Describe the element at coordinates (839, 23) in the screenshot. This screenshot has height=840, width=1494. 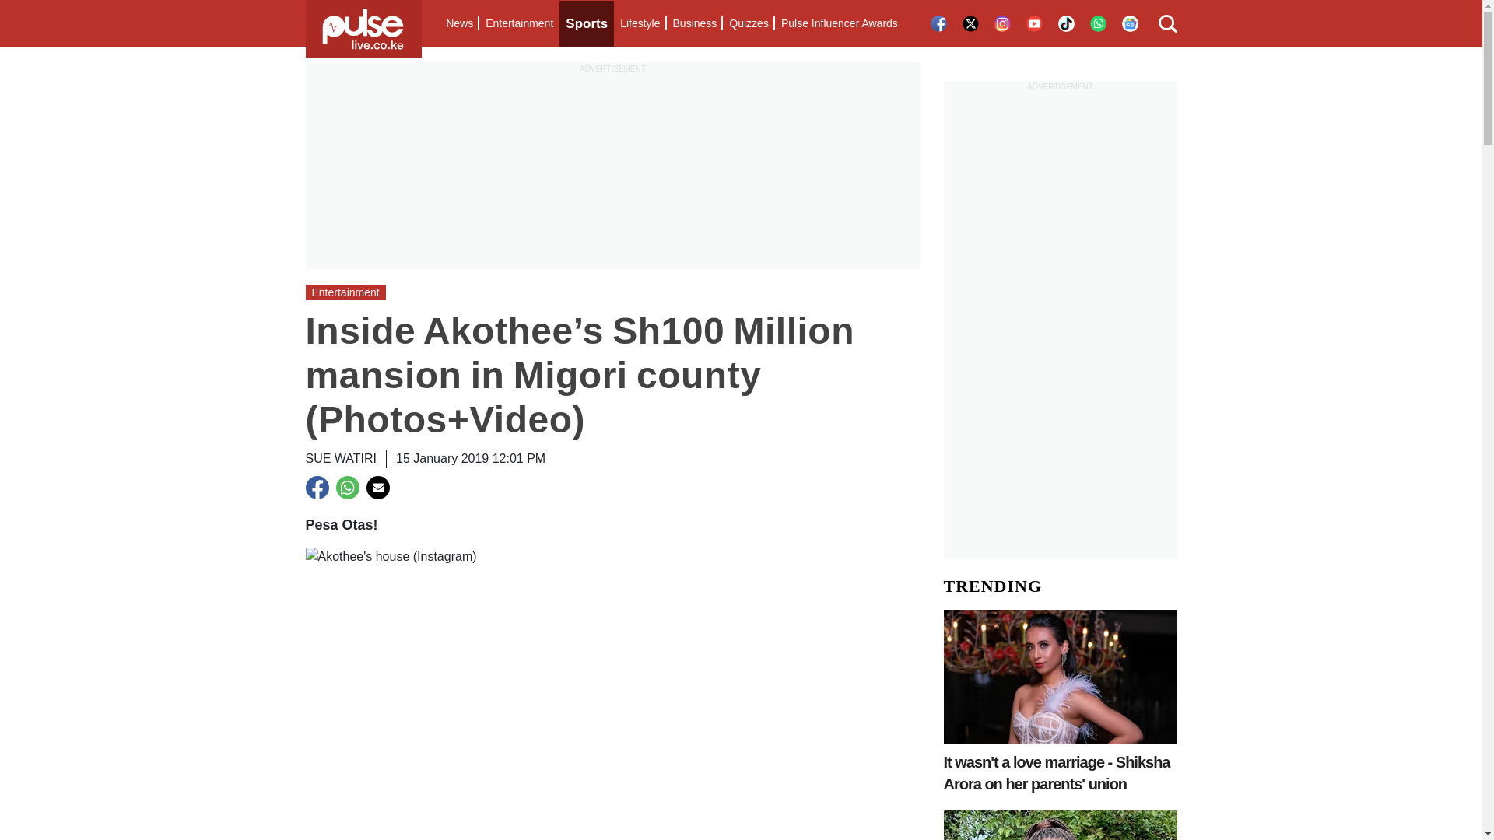
I see `Pulse Influencer Awards` at that location.